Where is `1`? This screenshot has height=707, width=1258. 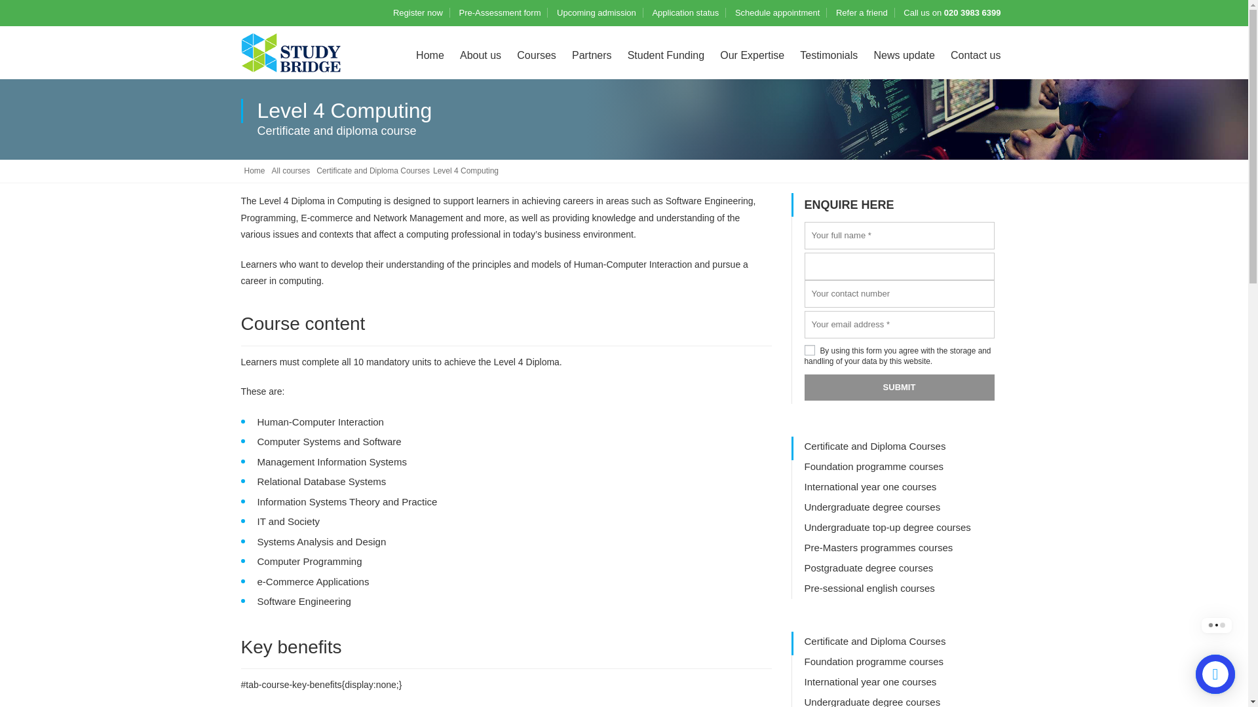 1 is located at coordinates (810, 350).